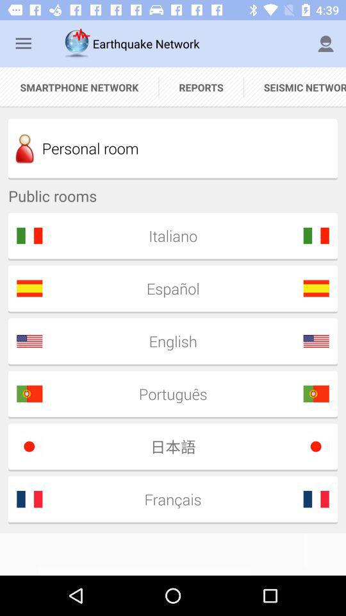  What do you see at coordinates (79, 87) in the screenshot?
I see `swipe to smartphone network icon` at bounding box center [79, 87].